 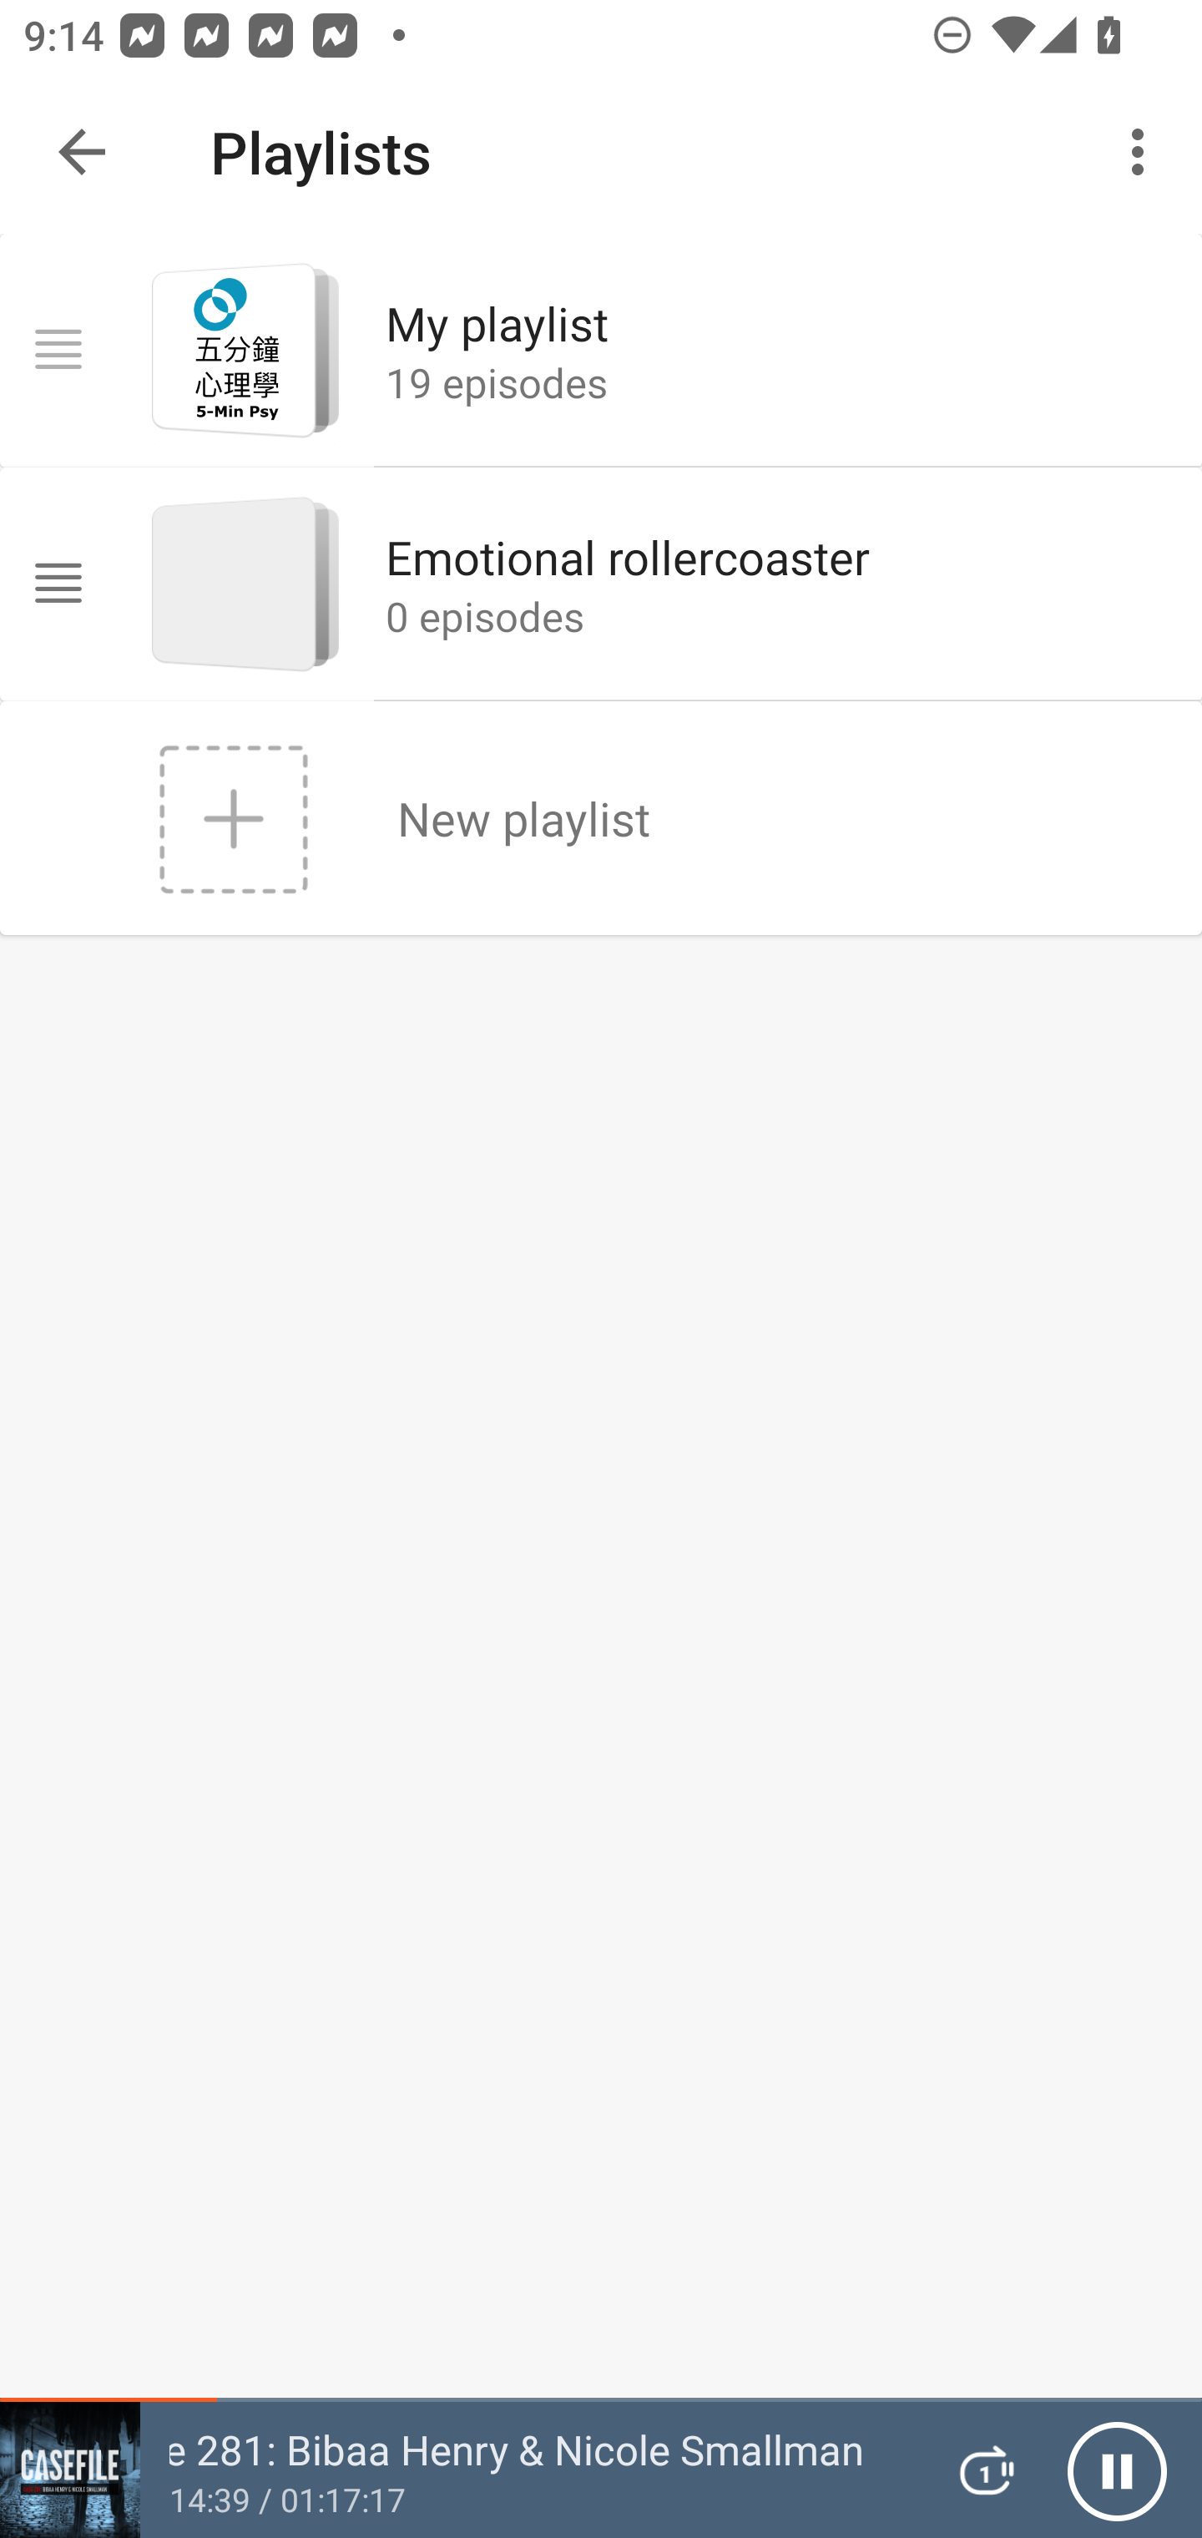 What do you see at coordinates (1144, 152) in the screenshot?
I see `More options` at bounding box center [1144, 152].